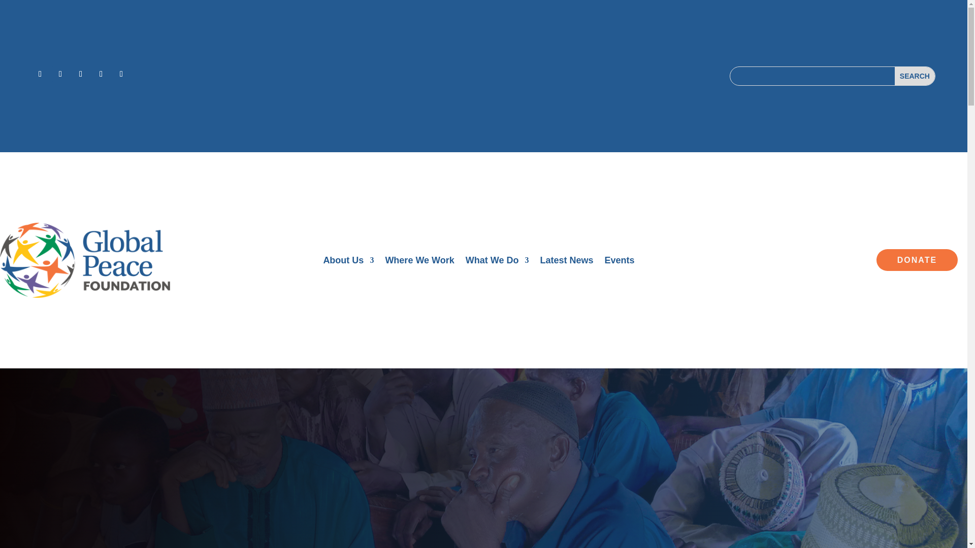 The width and height of the screenshot is (975, 548). Describe the element at coordinates (80, 74) in the screenshot. I see `Follow on Instagram` at that location.